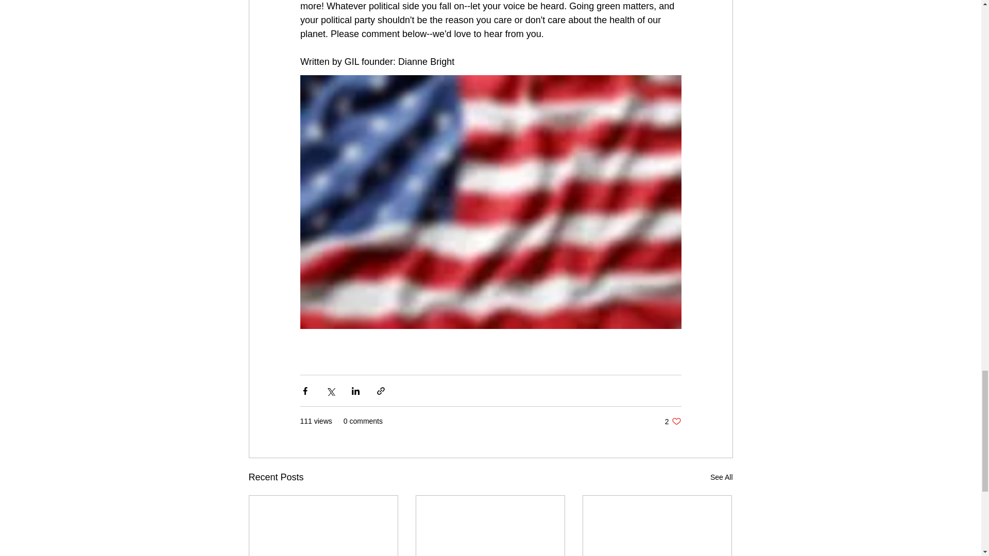  Describe the element at coordinates (673, 421) in the screenshot. I see `See All` at that location.